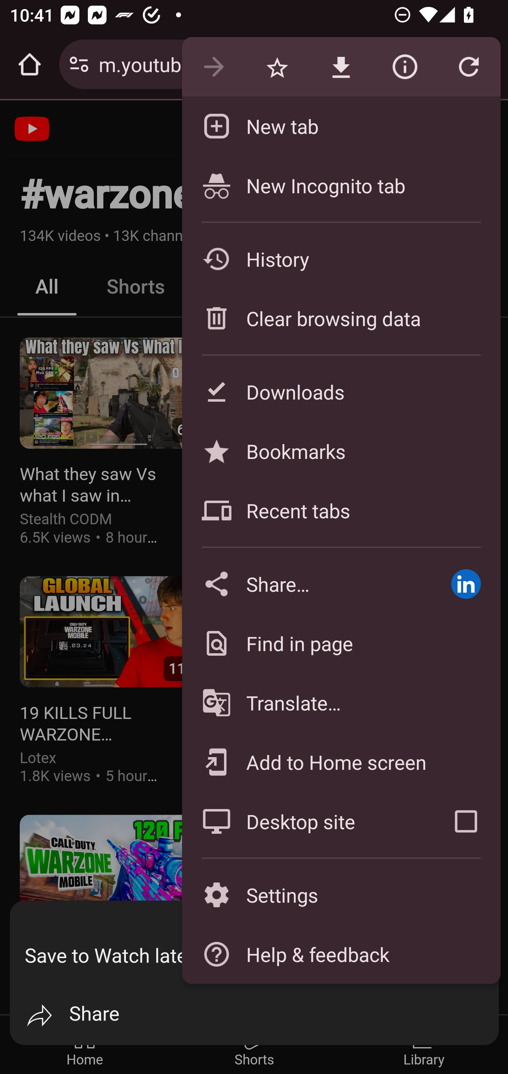  Describe the element at coordinates (341, 318) in the screenshot. I see `Clear browsing data` at that location.